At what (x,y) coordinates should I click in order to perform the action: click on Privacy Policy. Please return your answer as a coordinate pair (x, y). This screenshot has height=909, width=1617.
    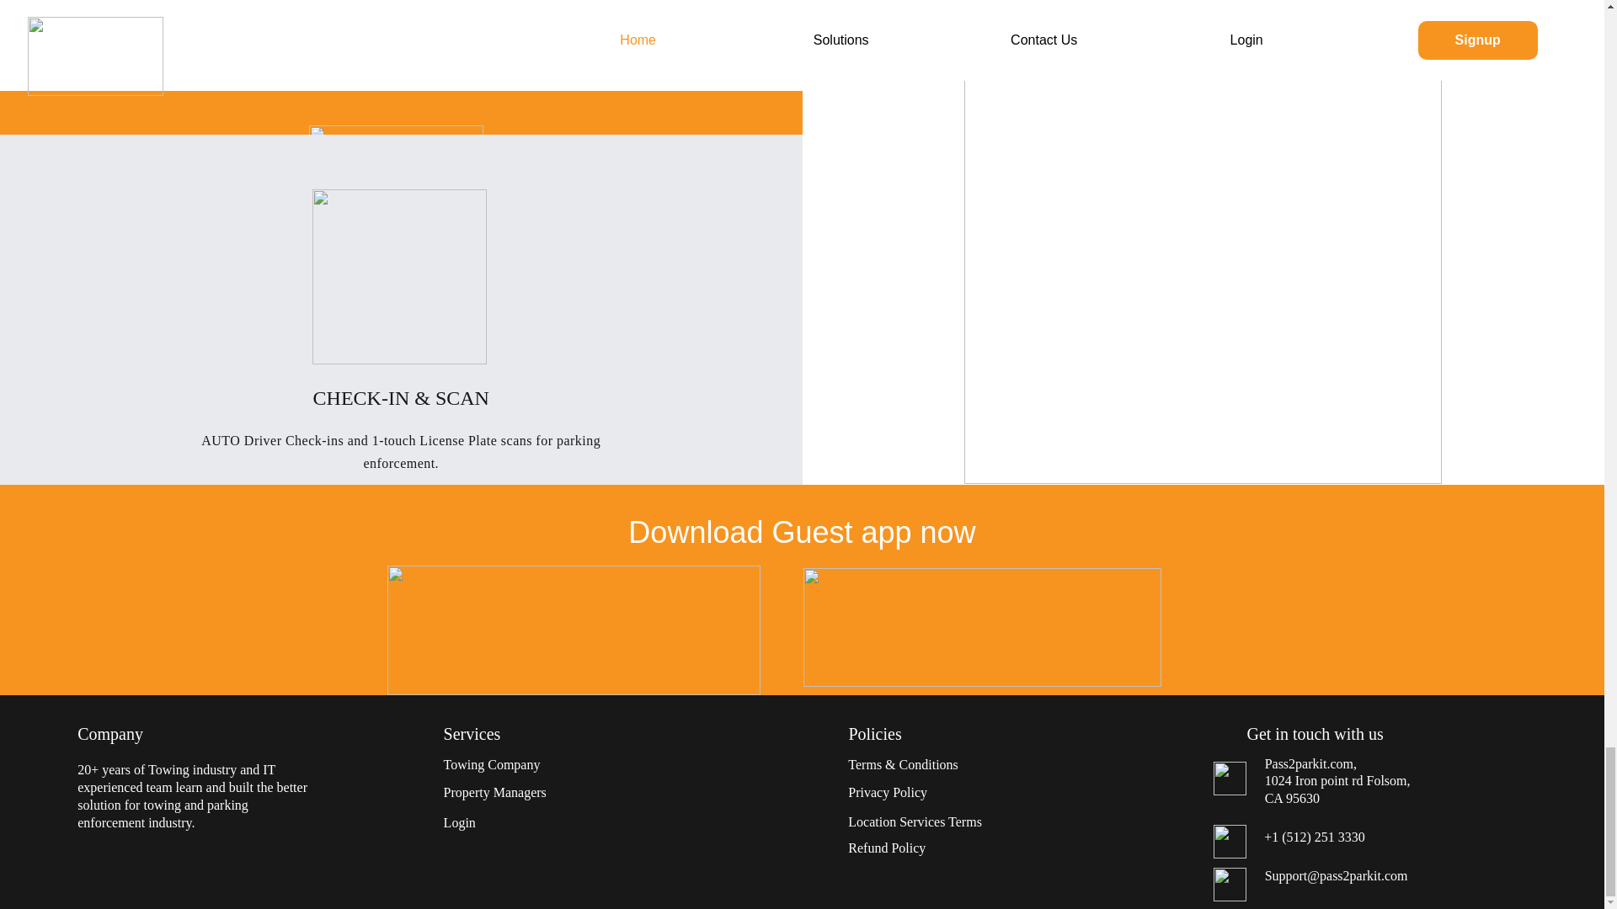
    Looking at the image, I should click on (887, 793).